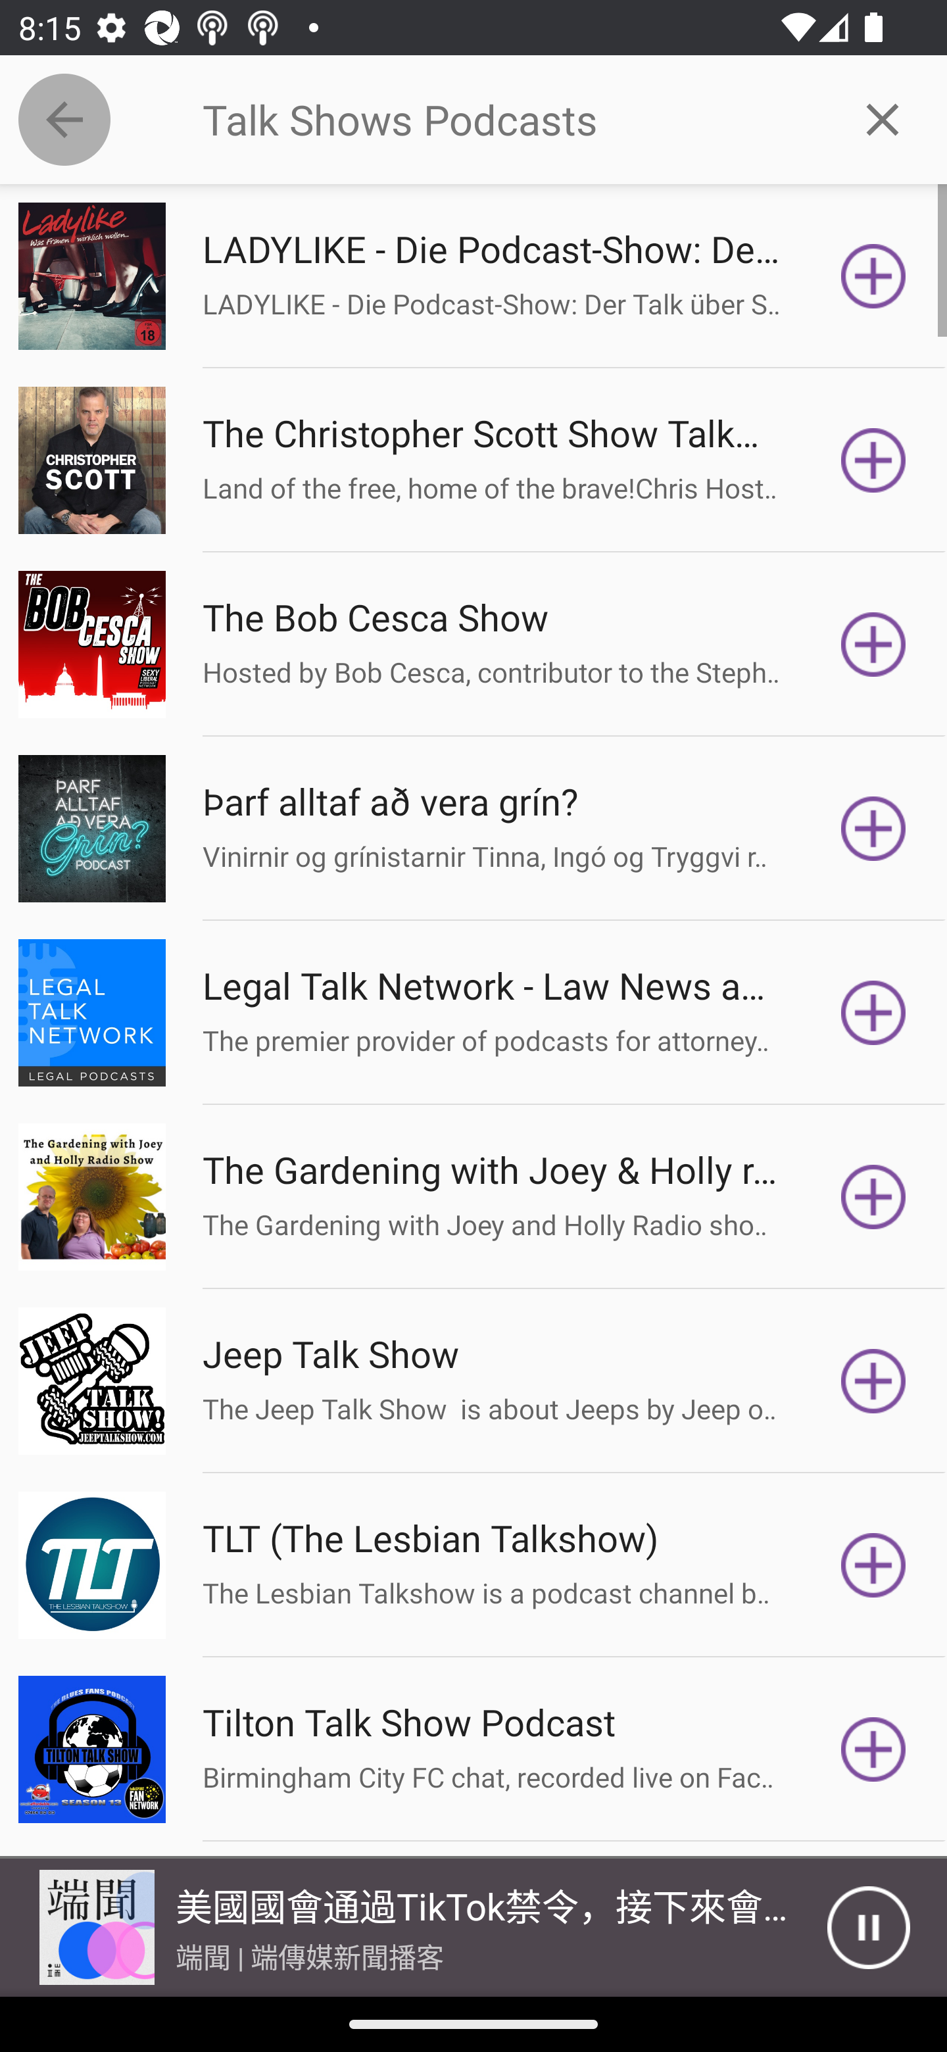 The image size is (947, 2052). I want to click on Talk Shows Podcasts, so click(510, 120).